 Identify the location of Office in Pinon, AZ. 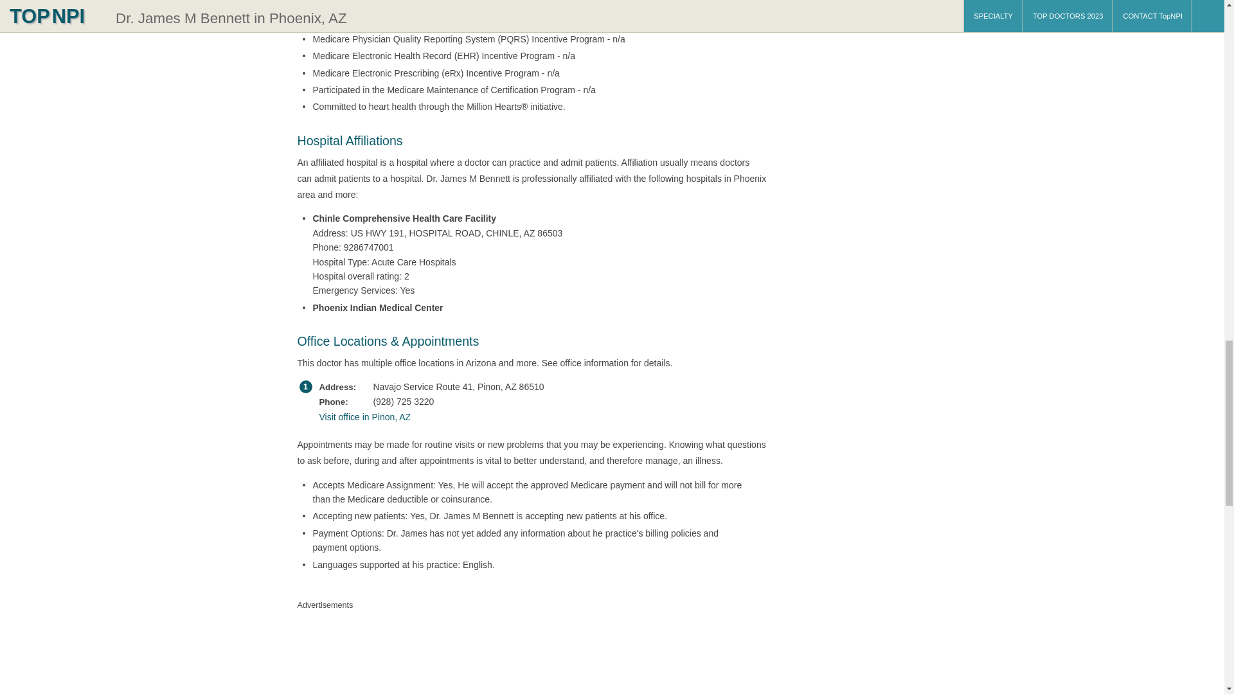
(528, 416).